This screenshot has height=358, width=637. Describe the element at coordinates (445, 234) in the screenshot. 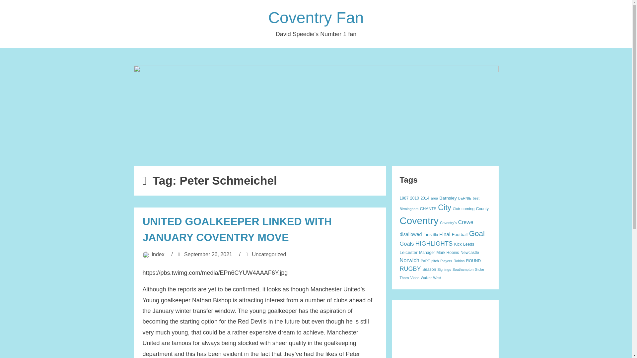

I see `Final` at that location.